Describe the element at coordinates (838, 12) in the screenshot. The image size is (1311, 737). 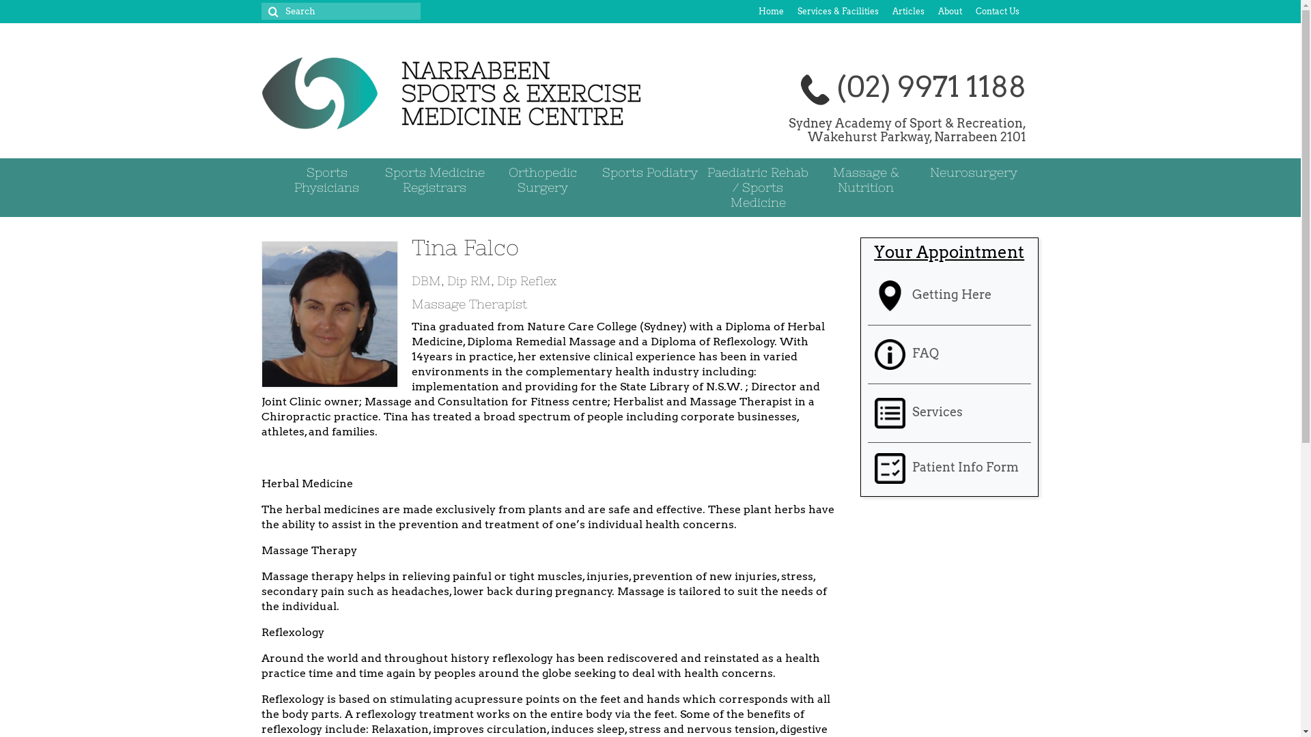
I see `Services & Facilities` at that location.